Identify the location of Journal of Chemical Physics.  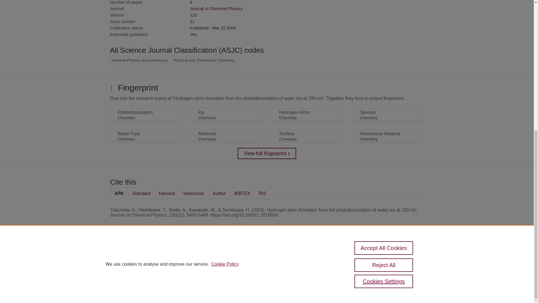
(216, 8).